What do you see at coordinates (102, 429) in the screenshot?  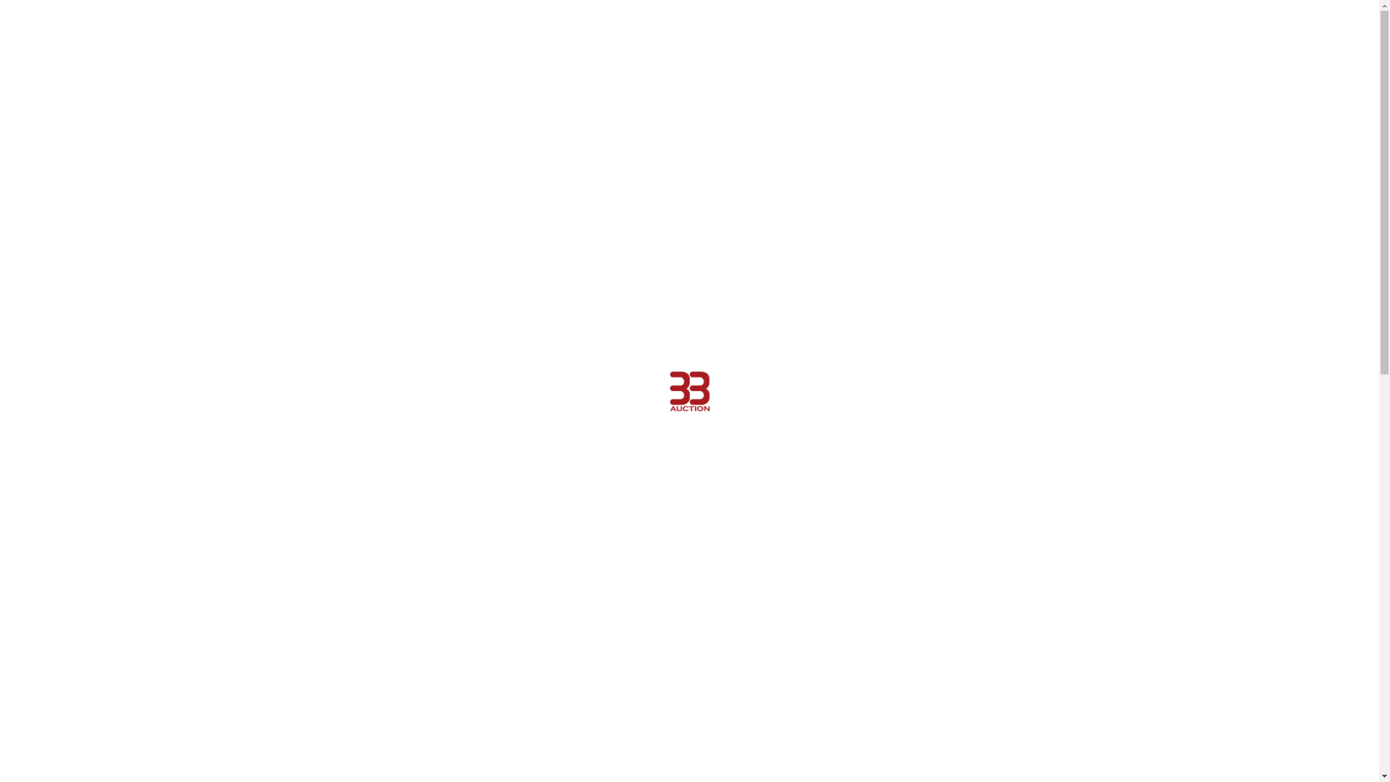 I see `Singapore Art` at bounding box center [102, 429].